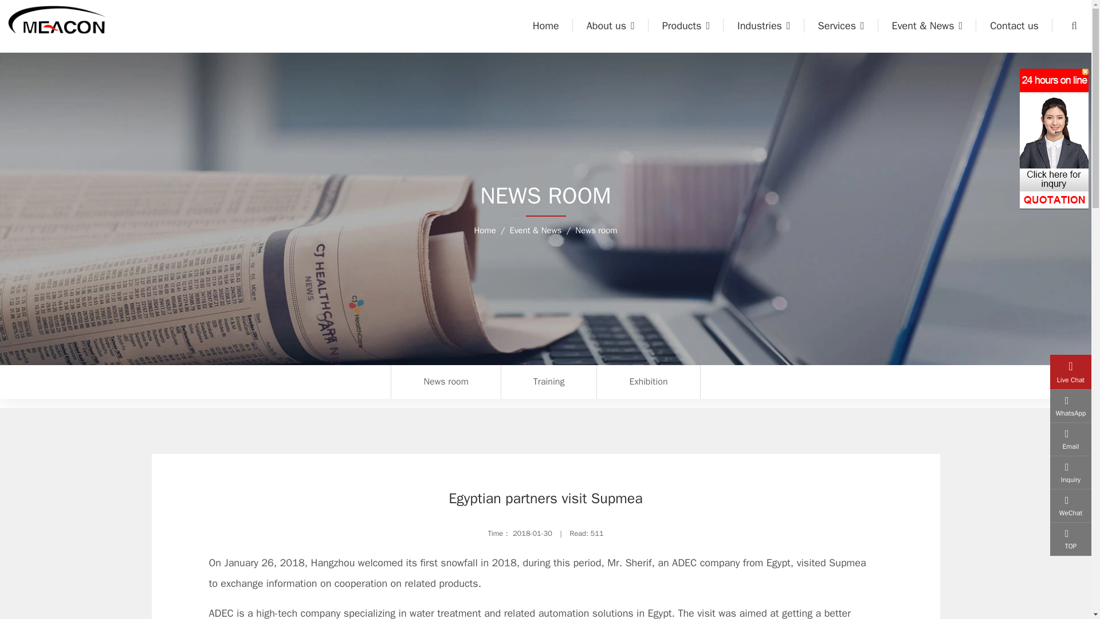 The height and width of the screenshot is (619, 1100). Describe the element at coordinates (686, 26) in the screenshot. I see `Products` at that location.